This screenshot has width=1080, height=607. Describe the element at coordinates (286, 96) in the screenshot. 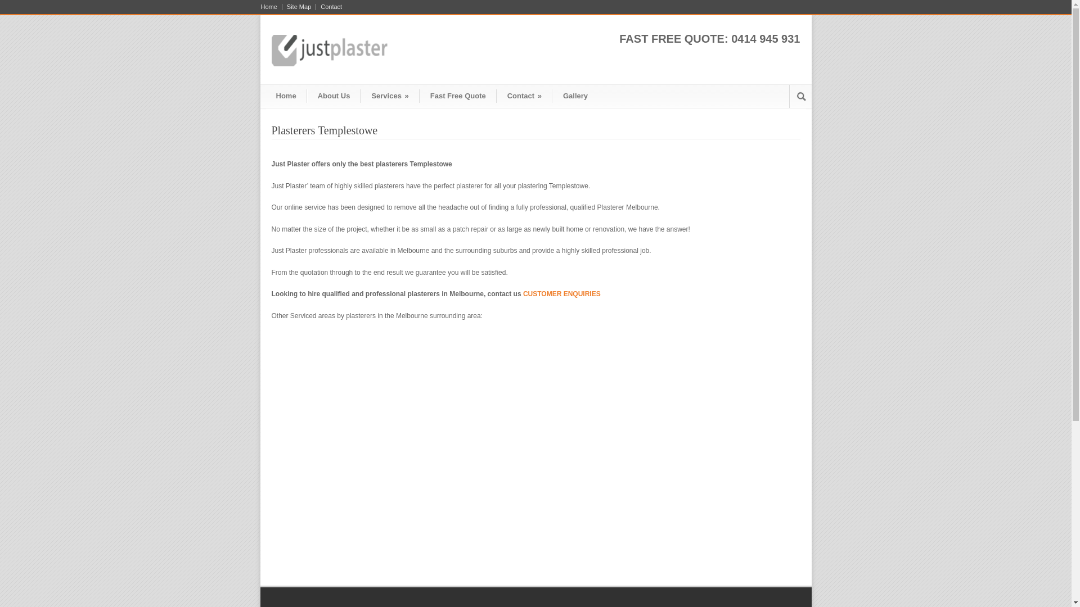

I see `Home` at that location.